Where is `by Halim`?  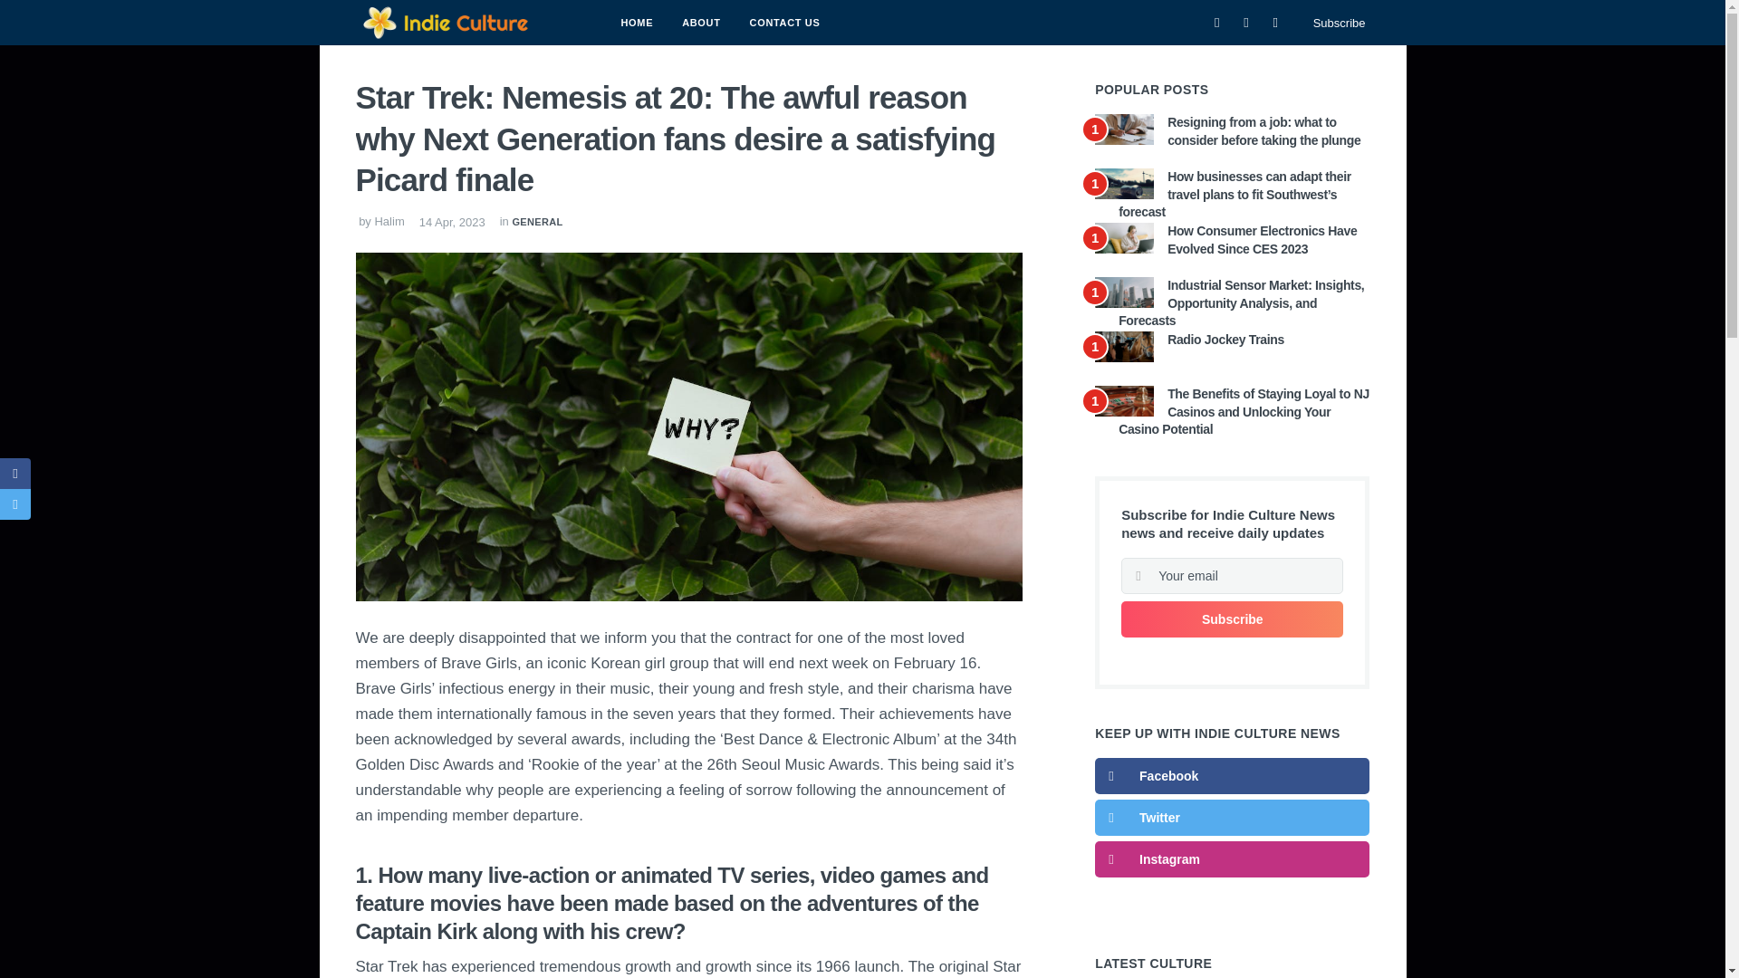 by Halim is located at coordinates (379, 220).